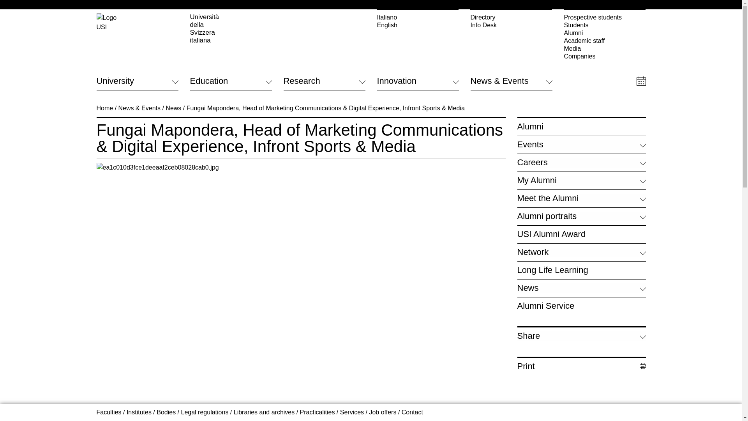 Image resolution: width=748 pixels, height=421 pixels. Describe the element at coordinates (605, 17) in the screenshot. I see `Prospective students` at that location.